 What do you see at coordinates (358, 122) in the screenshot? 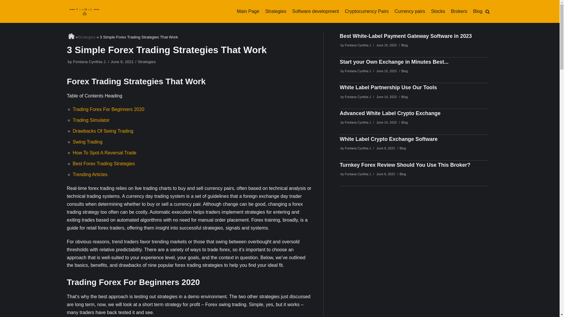
I see `Posts by Fontana Cynthia J.` at bounding box center [358, 122].